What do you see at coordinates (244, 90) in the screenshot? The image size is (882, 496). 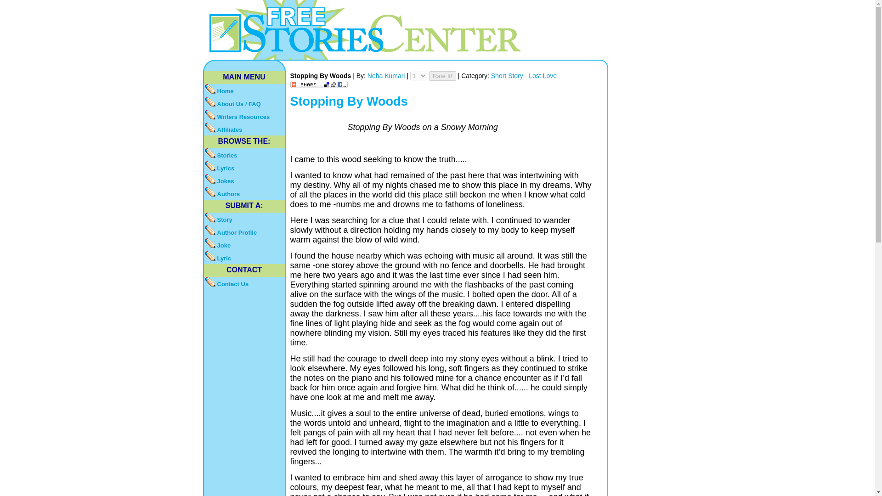 I see `Home` at bounding box center [244, 90].